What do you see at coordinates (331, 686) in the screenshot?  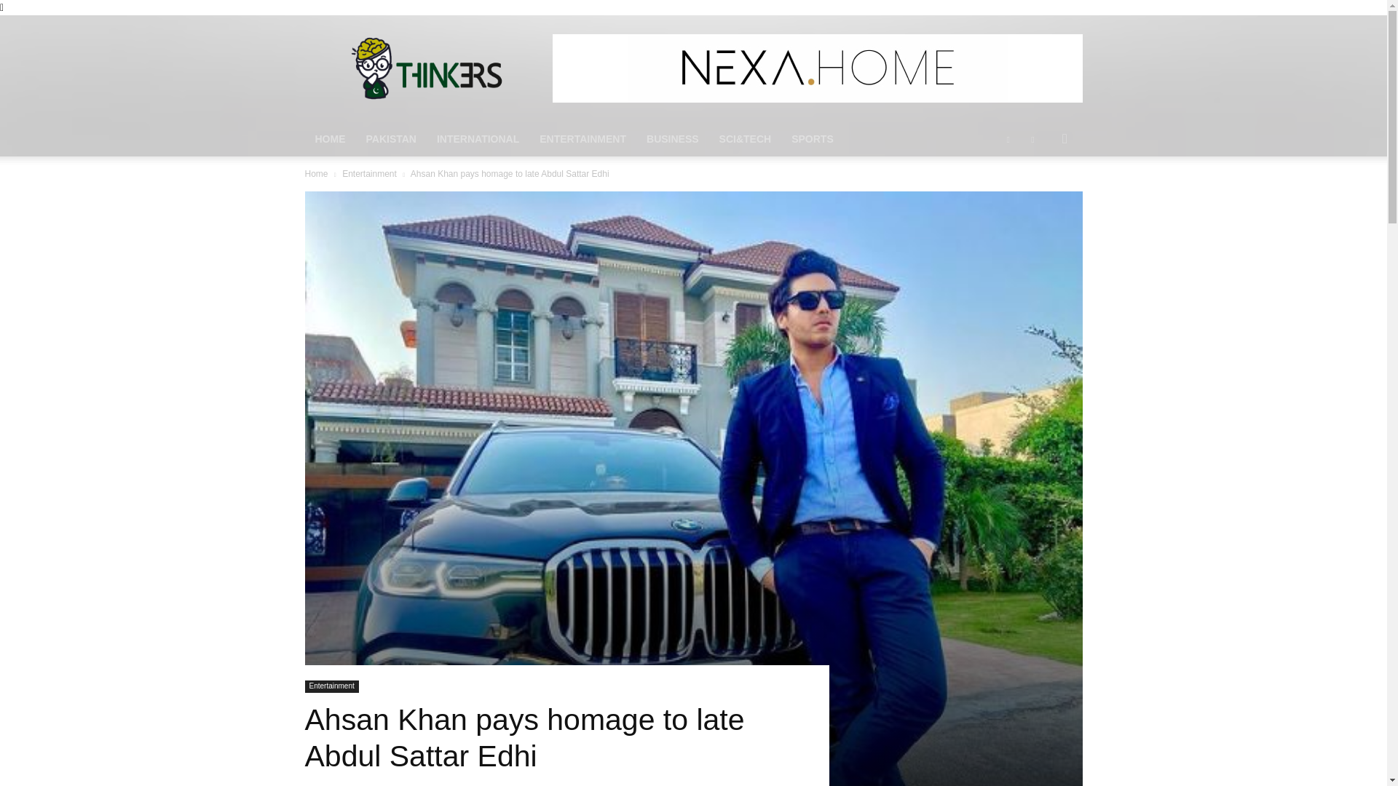 I see `Entertainment` at bounding box center [331, 686].